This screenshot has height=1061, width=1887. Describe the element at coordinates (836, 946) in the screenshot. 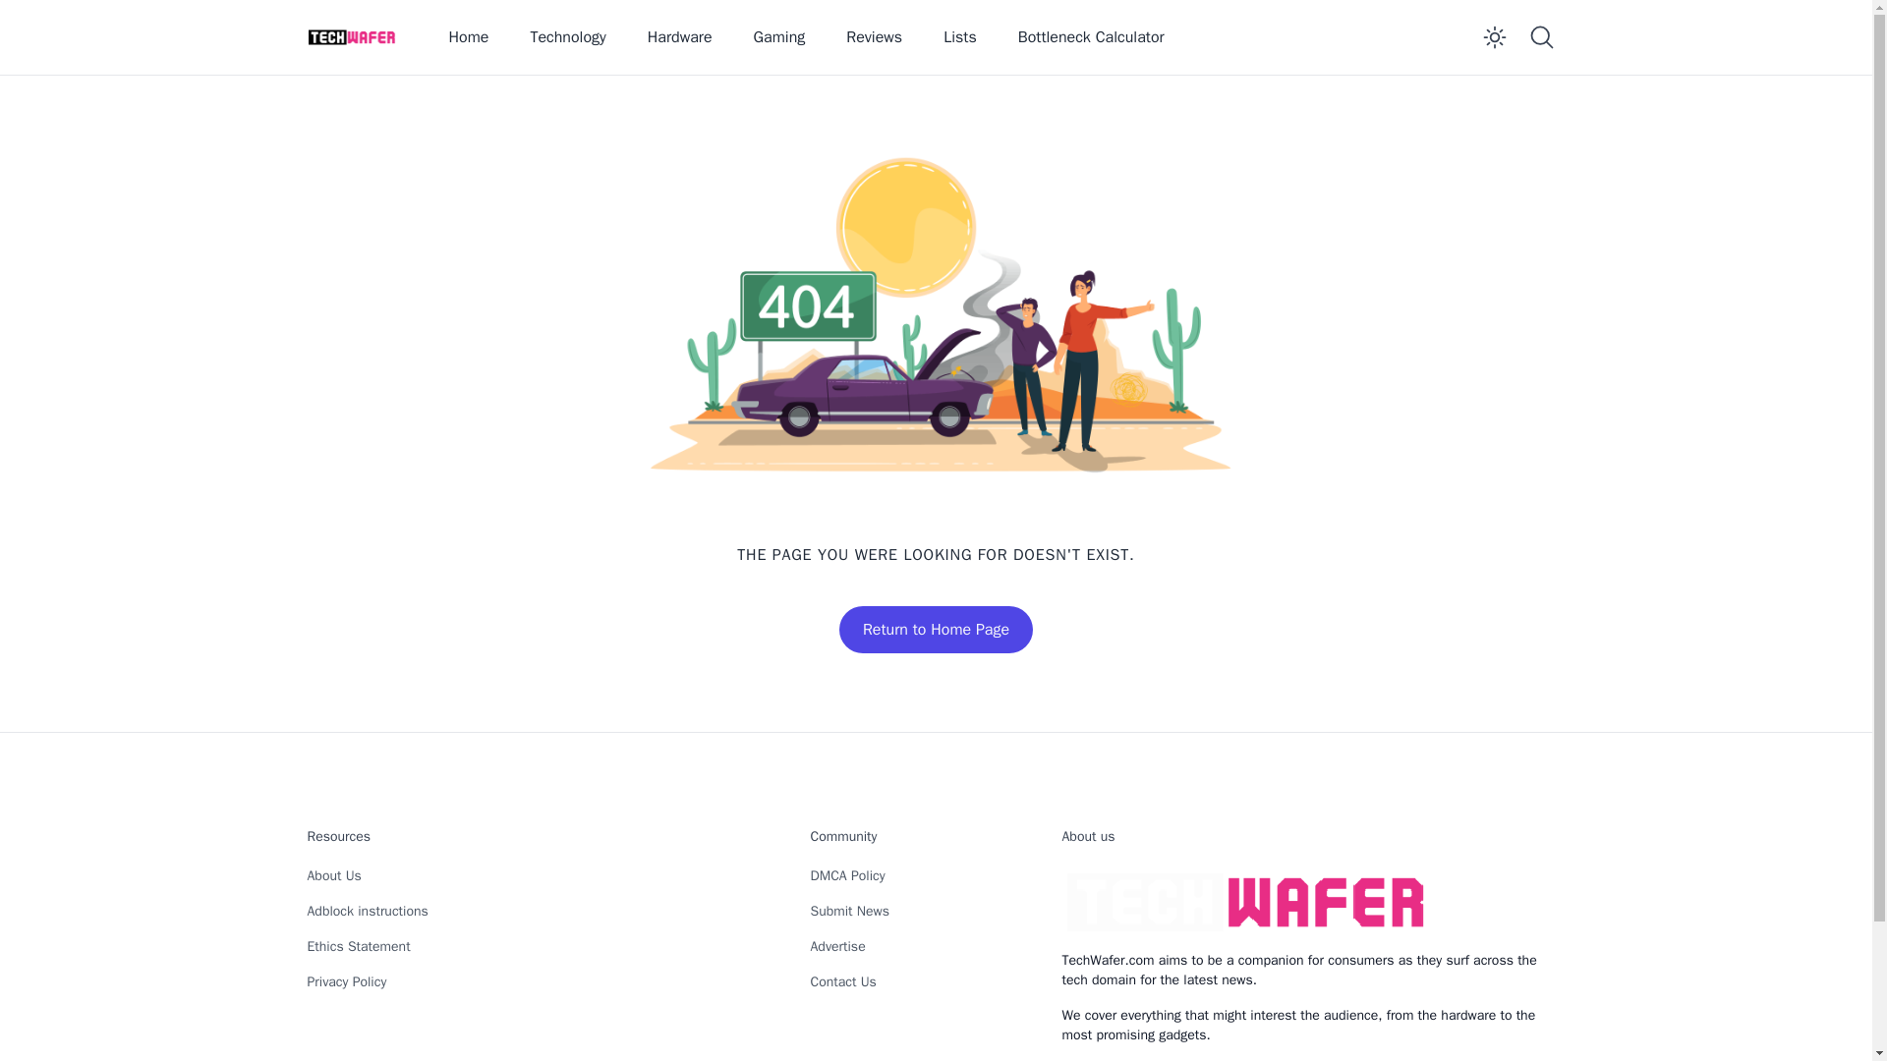

I see `Advertise` at that location.